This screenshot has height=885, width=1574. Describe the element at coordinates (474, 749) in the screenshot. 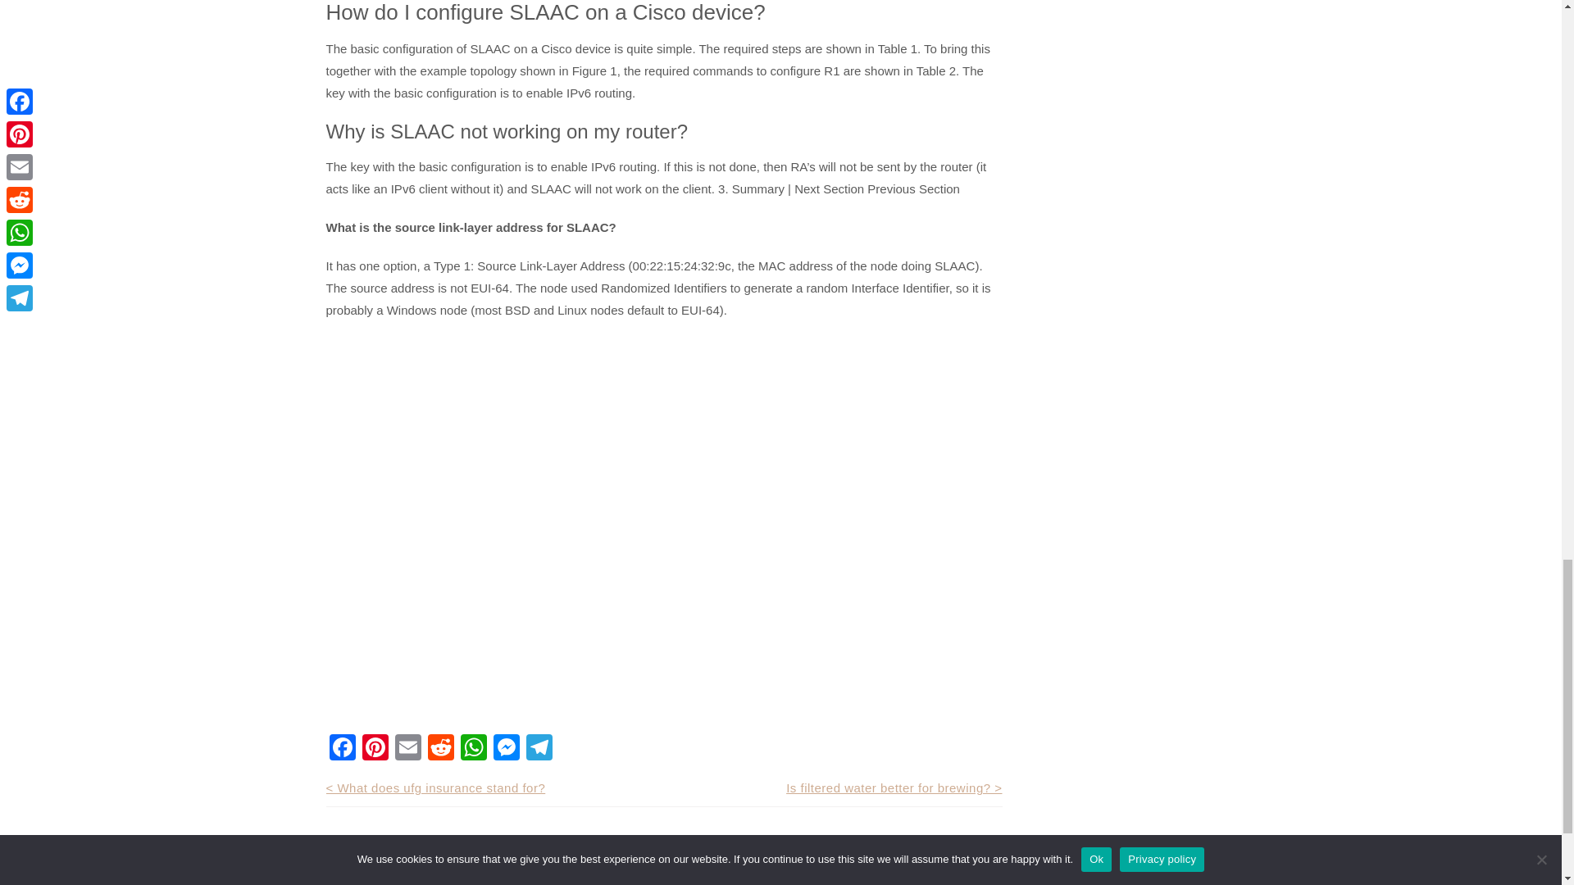

I see `WhatsApp` at that location.